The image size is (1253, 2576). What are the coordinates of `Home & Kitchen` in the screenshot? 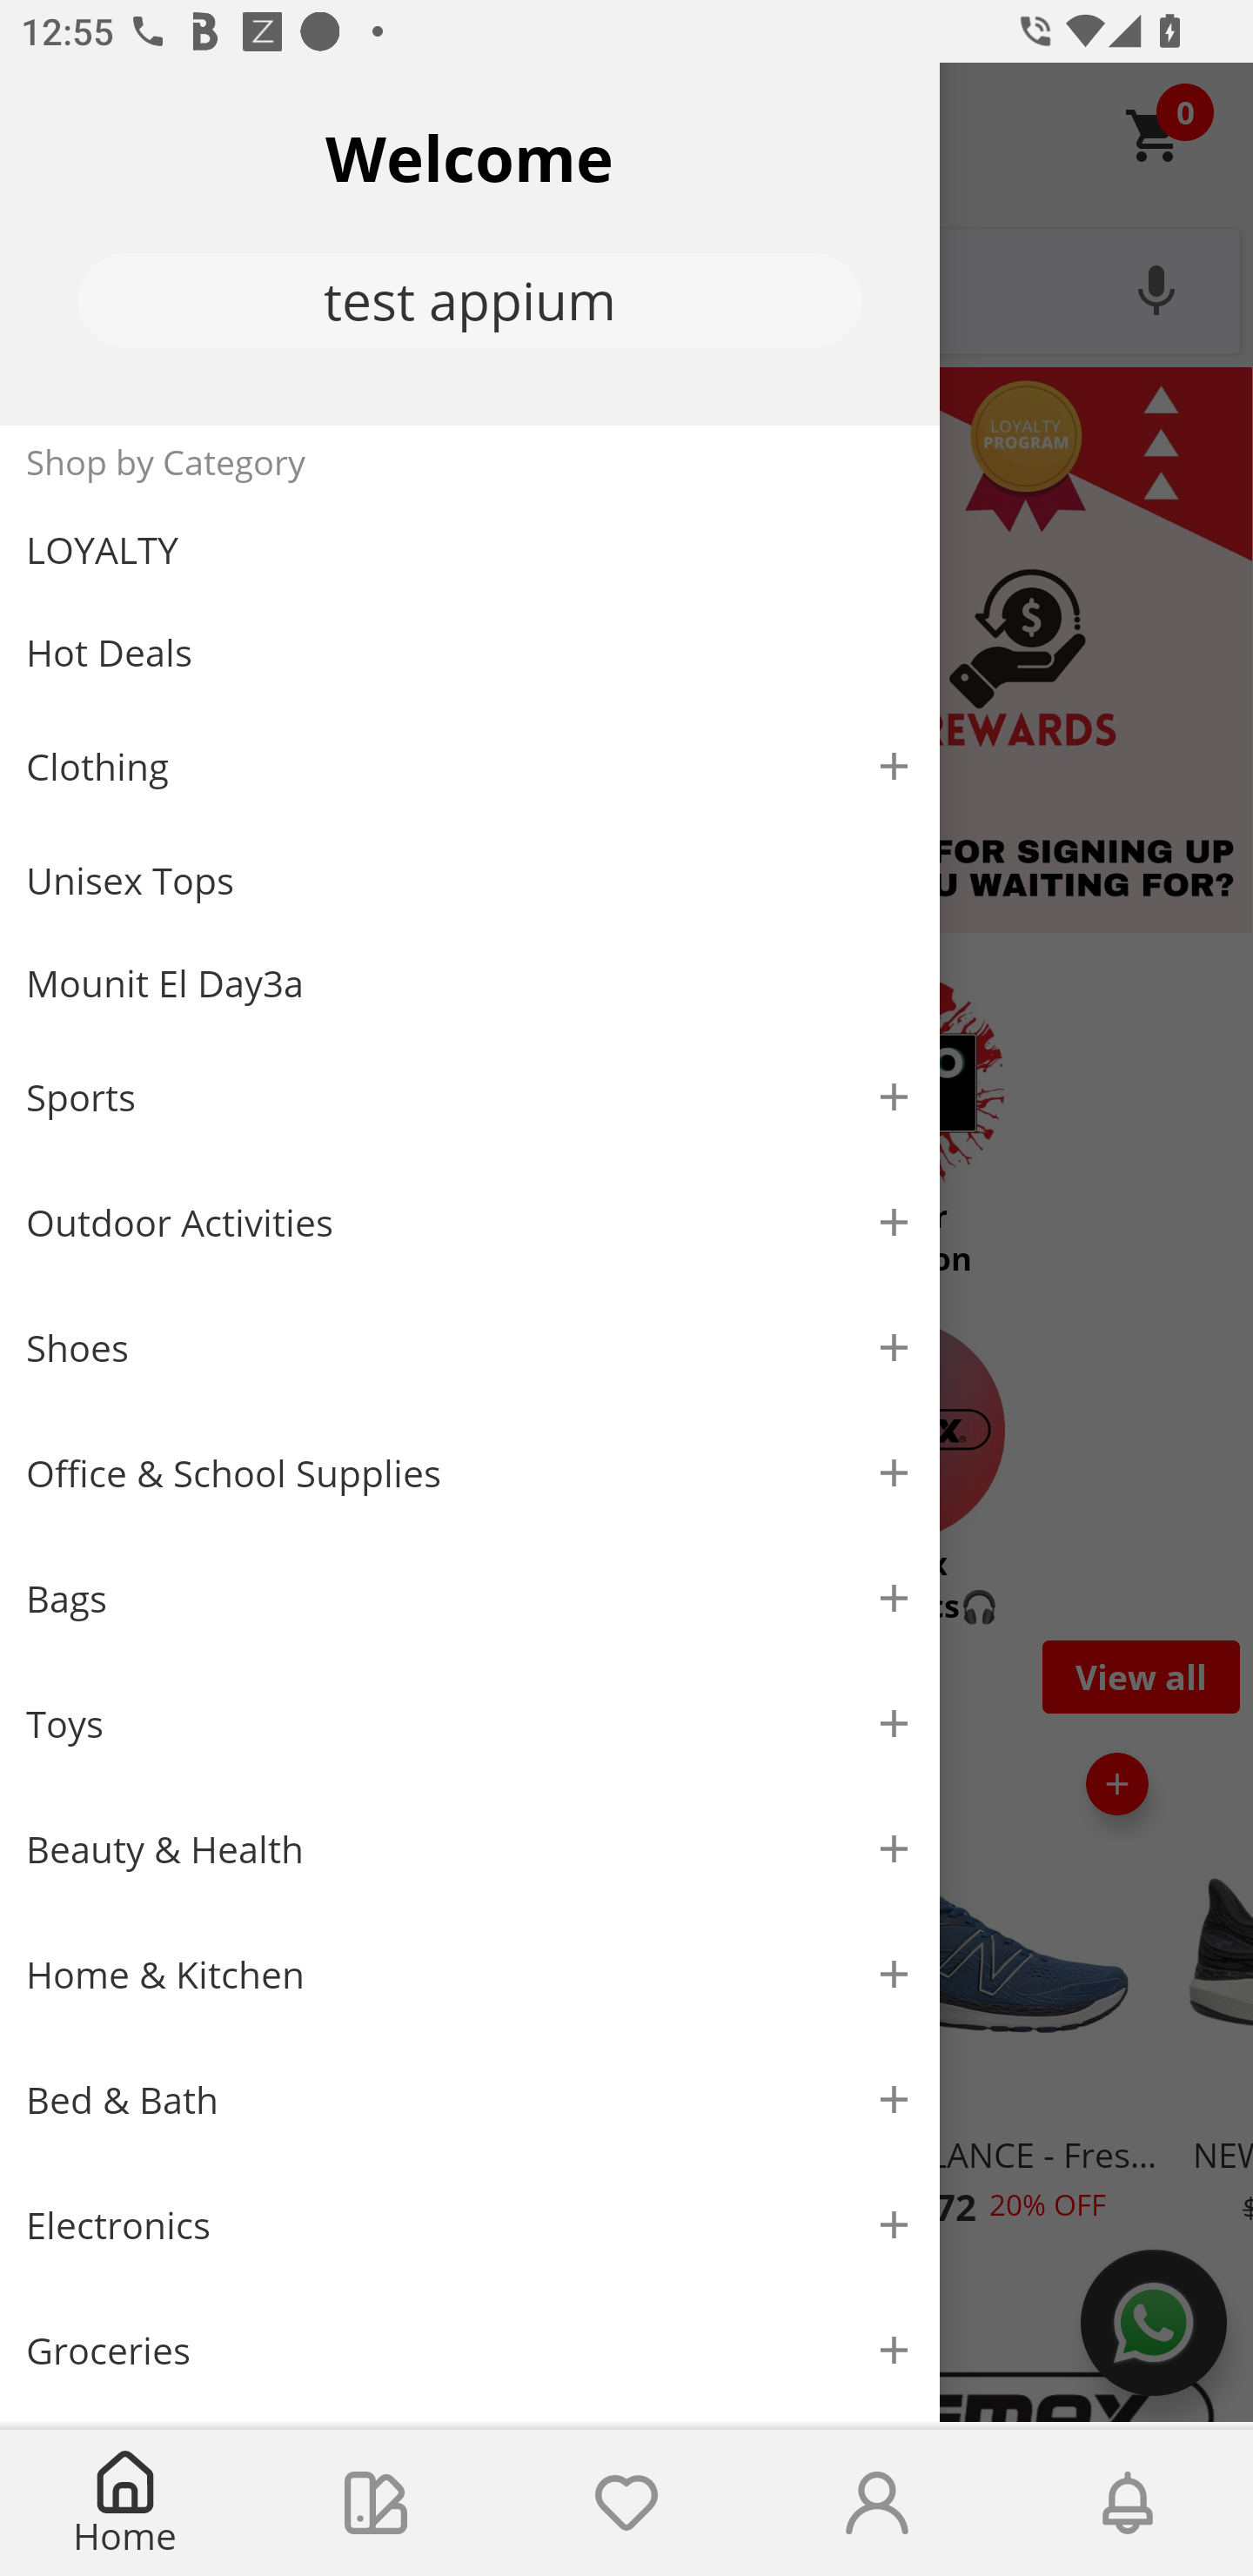 It's located at (470, 1974).